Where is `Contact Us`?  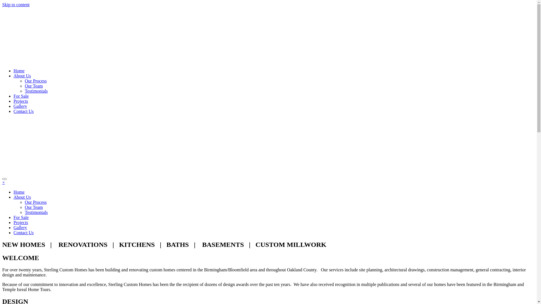 Contact Us is located at coordinates (24, 111).